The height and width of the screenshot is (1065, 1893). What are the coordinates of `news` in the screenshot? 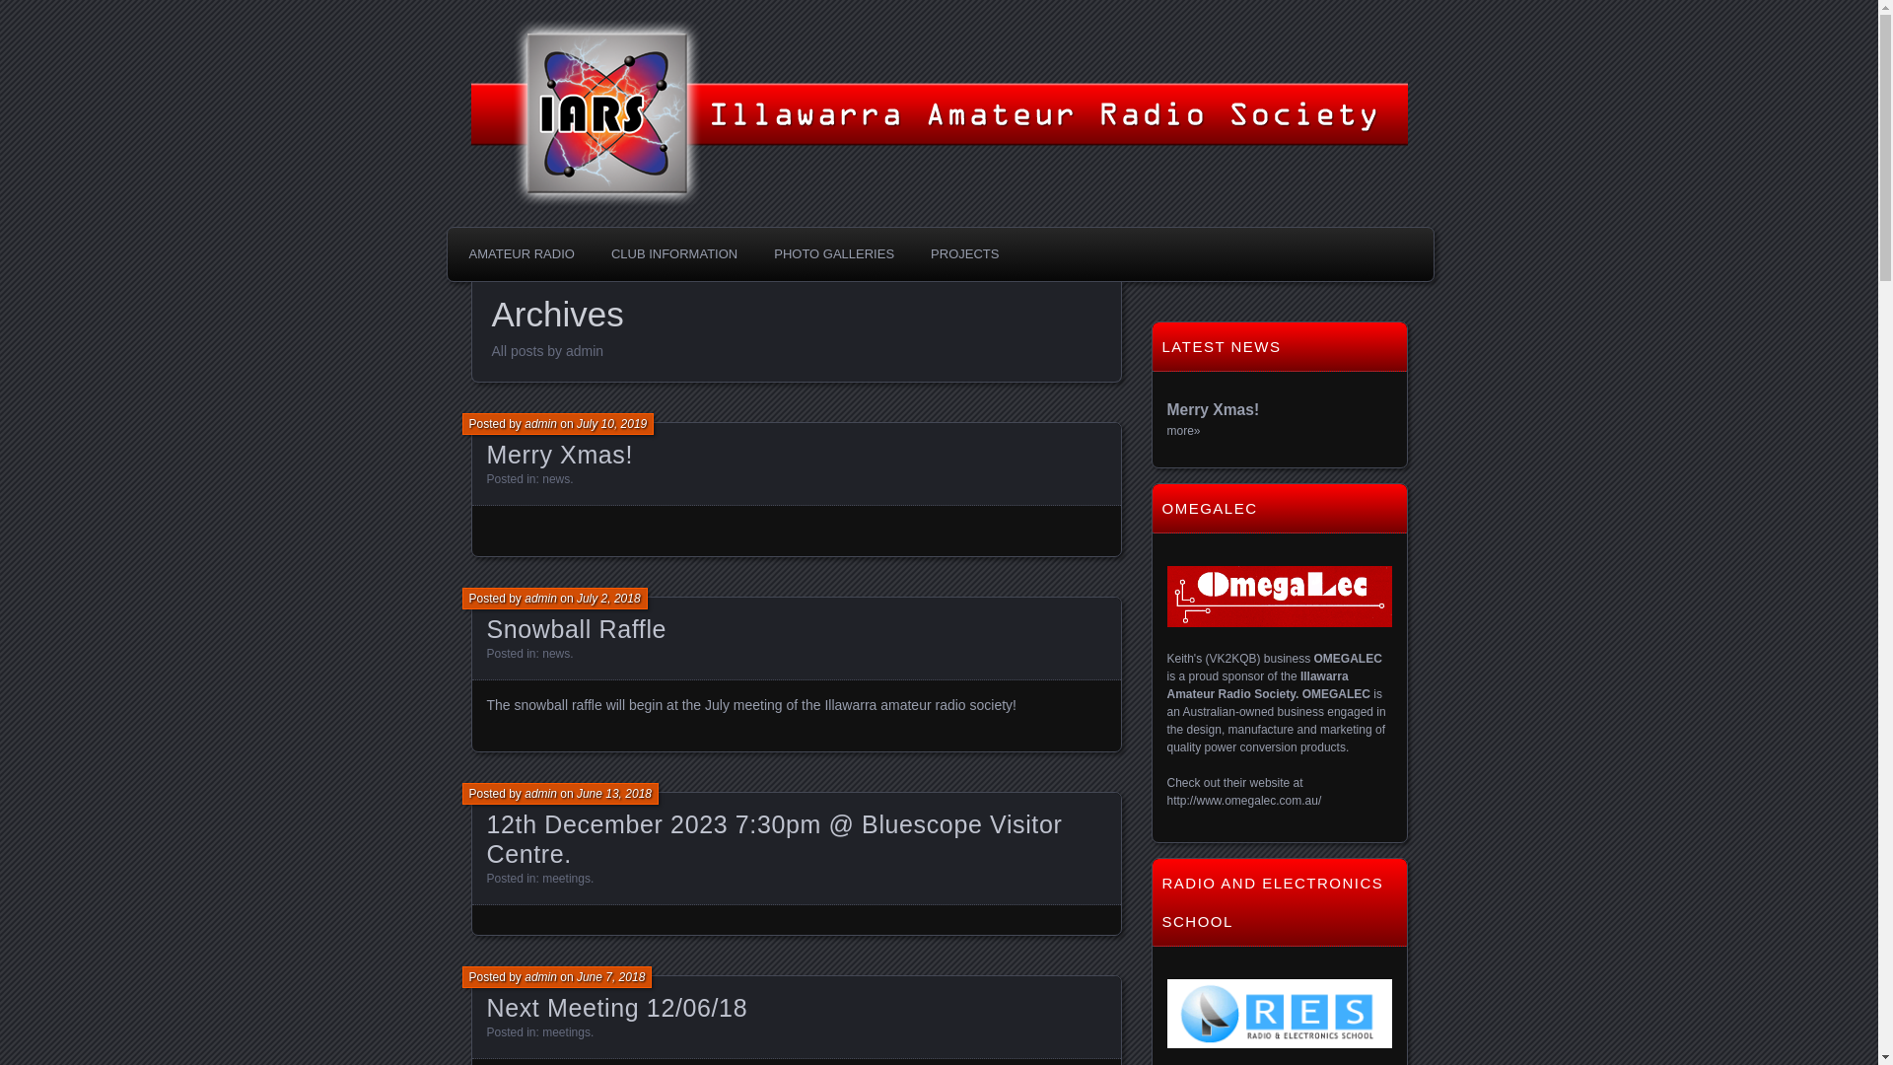 It's located at (556, 654).